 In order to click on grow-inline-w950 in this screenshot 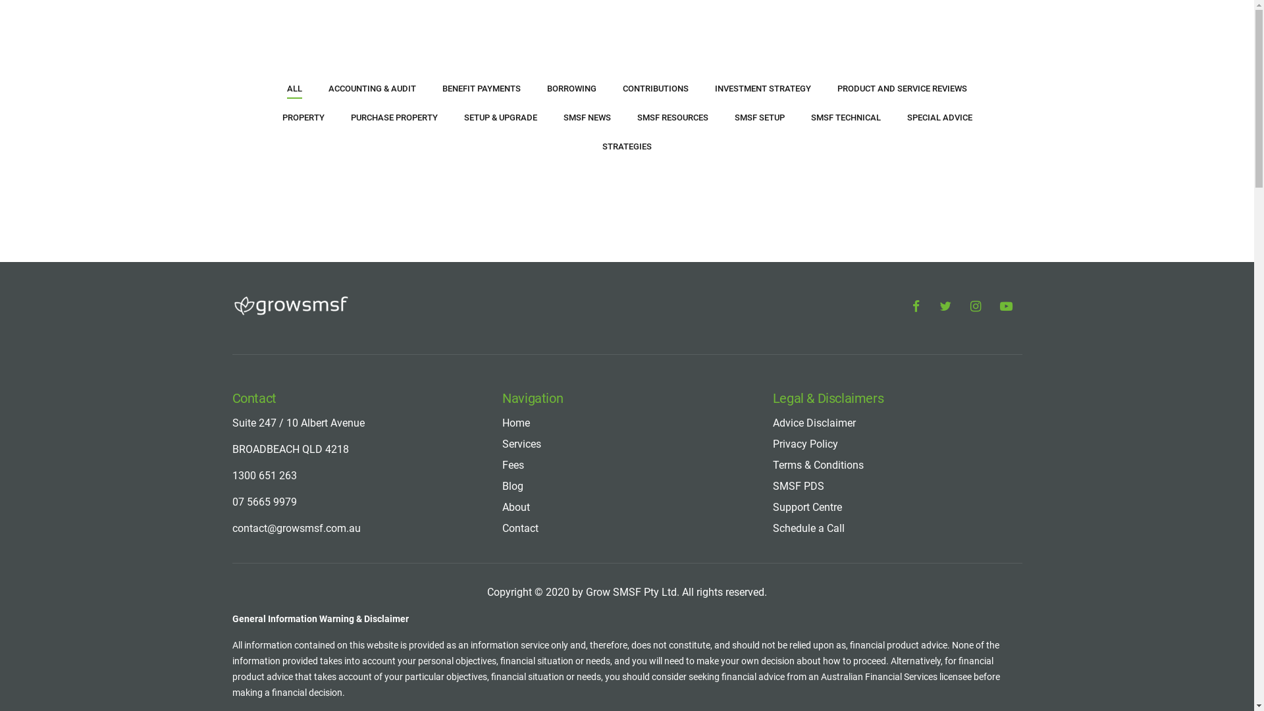, I will do `click(290, 306)`.